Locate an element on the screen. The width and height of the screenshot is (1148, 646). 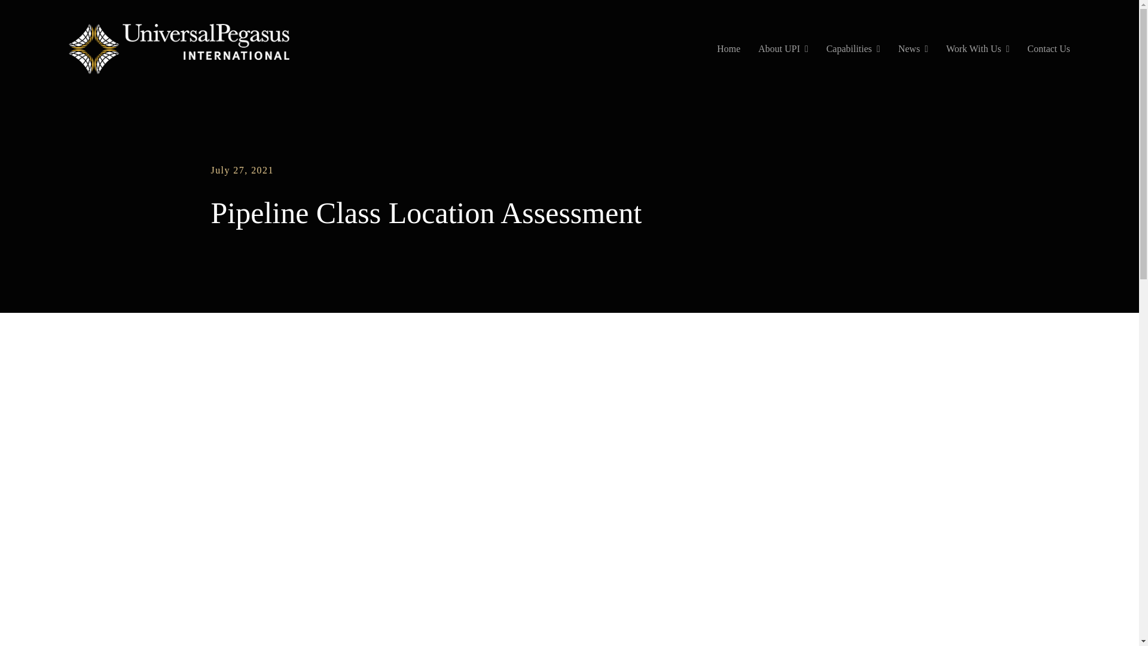
About UPI is located at coordinates (783, 49).